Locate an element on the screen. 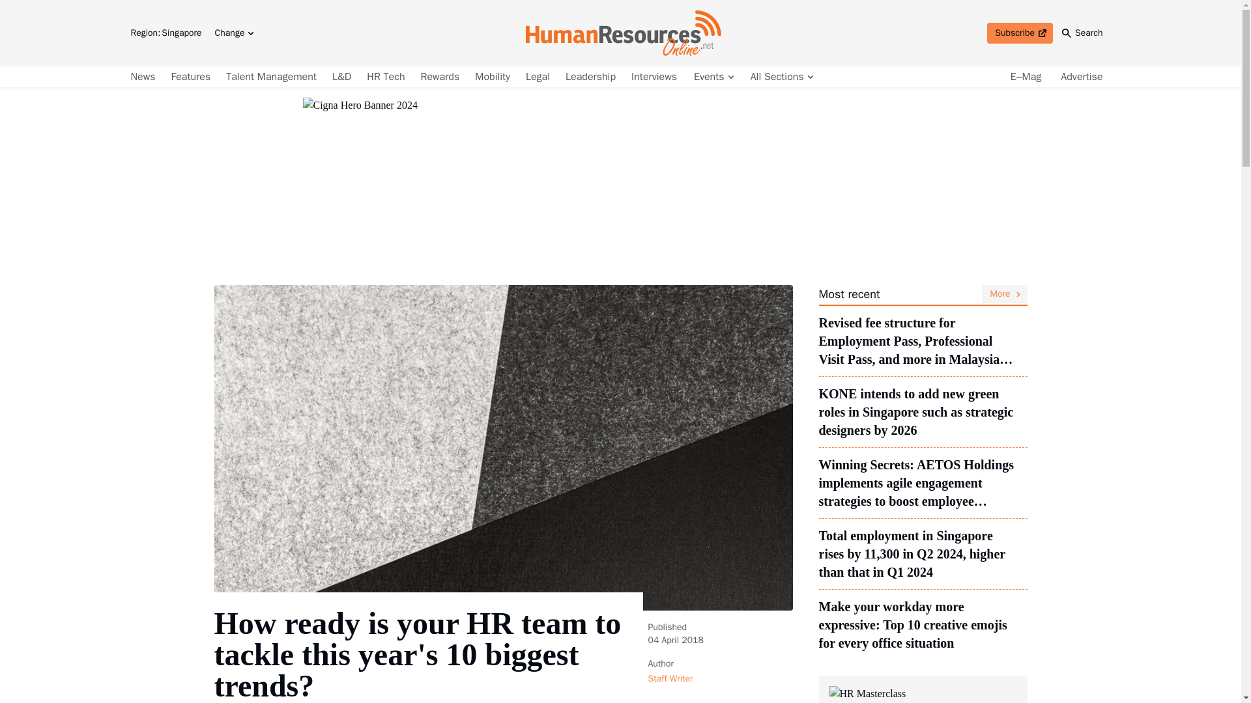 This screenshot has width=1251, height=703. Mobility is located at coordinates (493, 76).